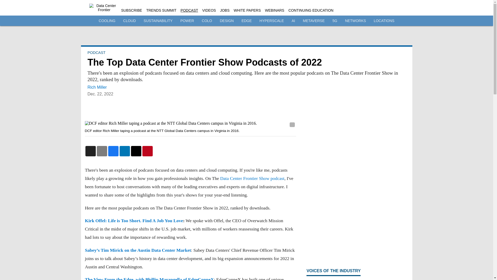  Describe the element at coordinates (226, 21) in the screenshot. I see `DESIGN` at that location.